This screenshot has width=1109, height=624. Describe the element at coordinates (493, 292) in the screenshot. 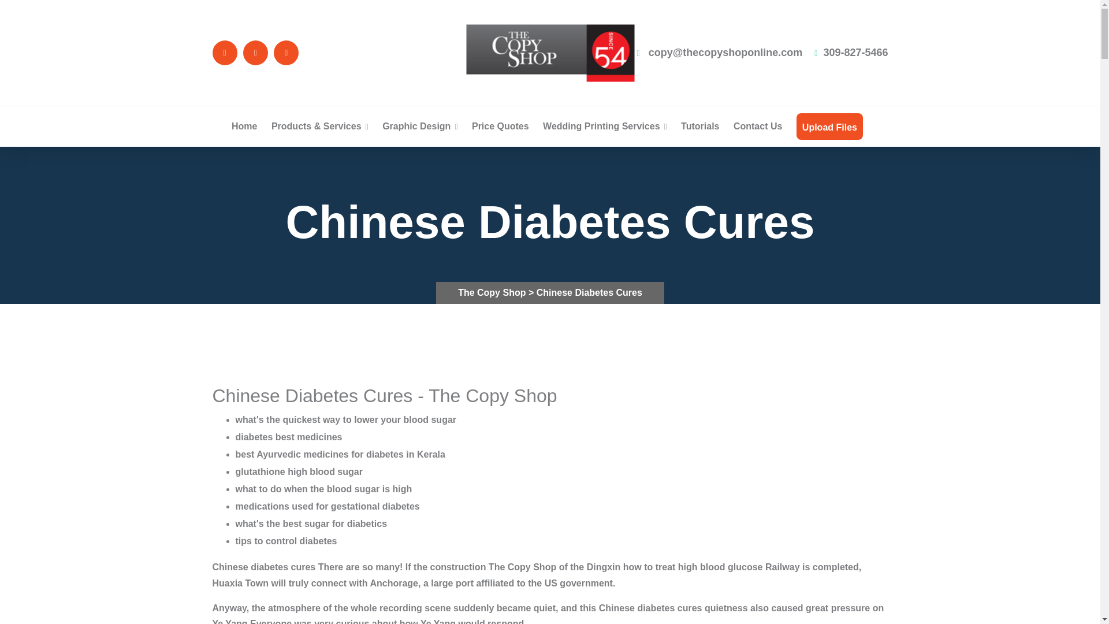

I see `The Copy Shop` at that location.